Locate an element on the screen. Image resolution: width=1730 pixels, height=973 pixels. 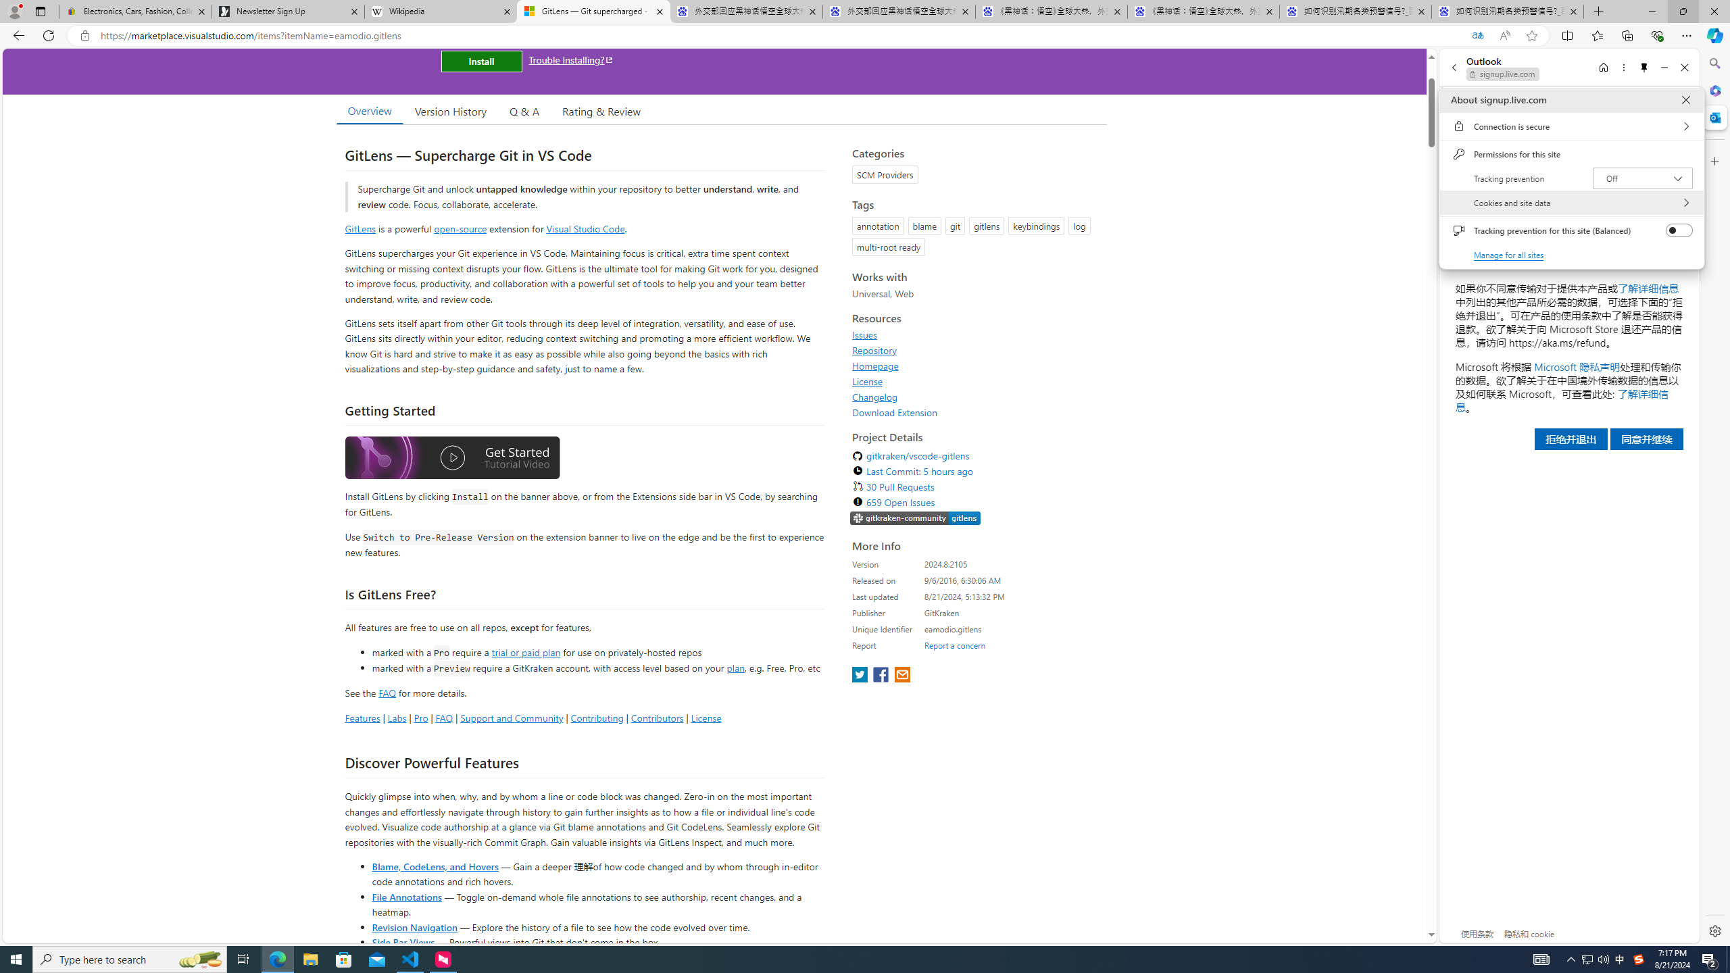
AutomationID: 4105 is located at coordinates (1596, 959).